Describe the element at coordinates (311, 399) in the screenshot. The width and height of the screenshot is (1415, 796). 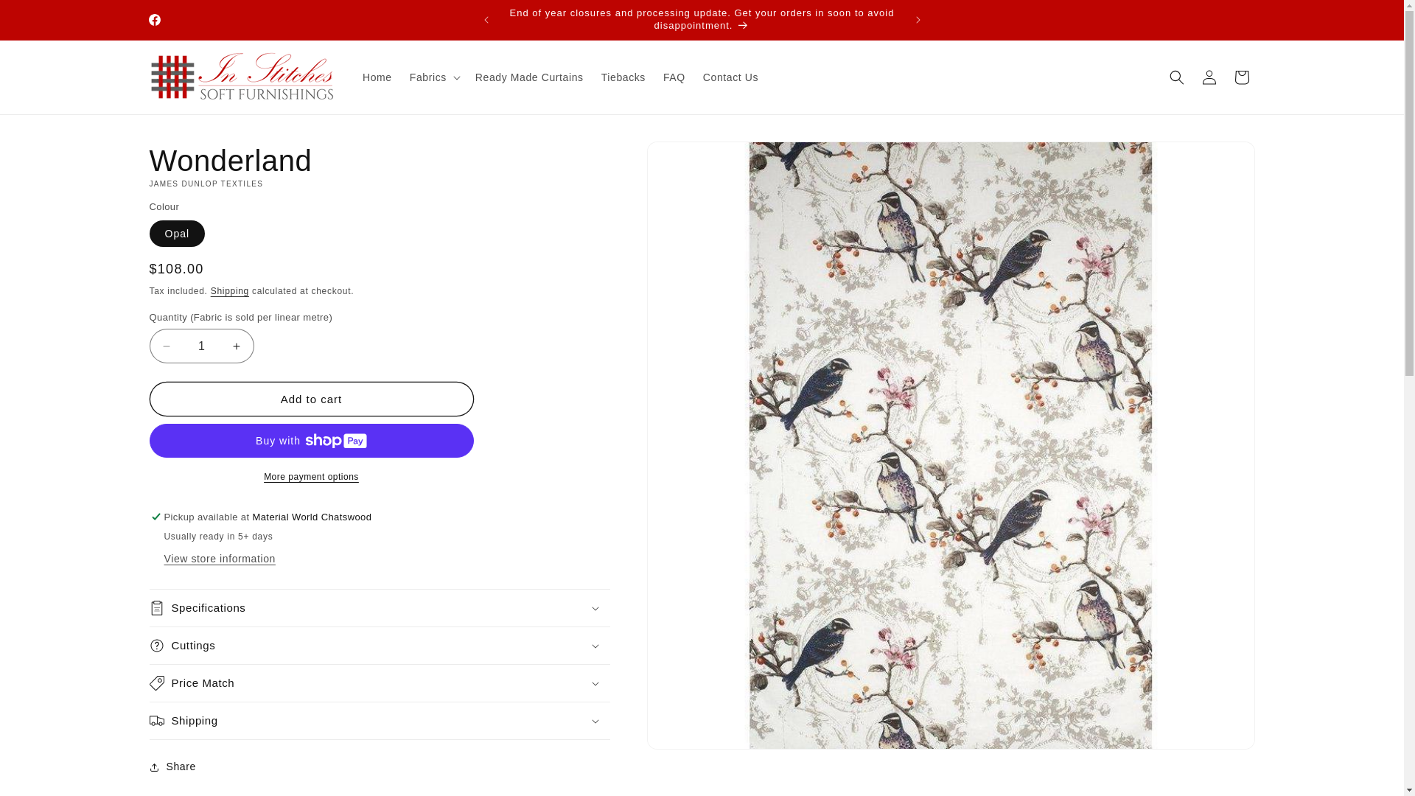
I see `Add to cart` at that location.